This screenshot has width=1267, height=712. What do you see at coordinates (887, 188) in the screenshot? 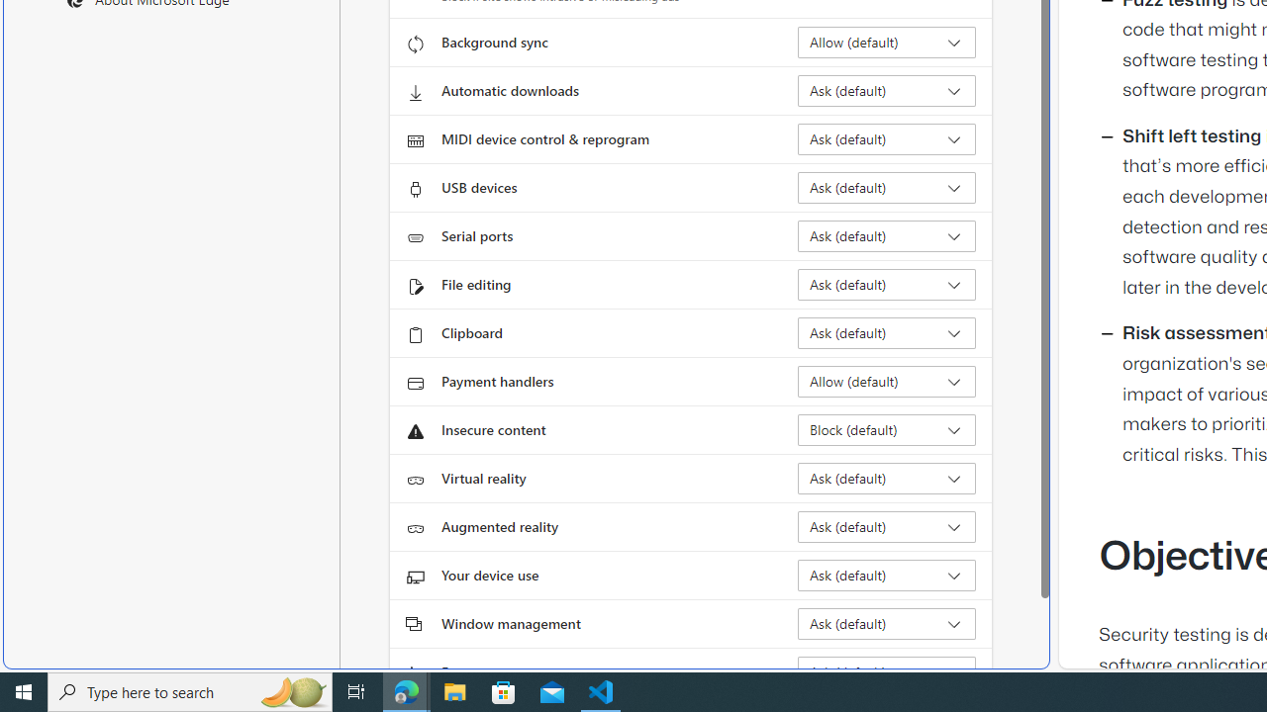
I see `USB devices Ask (default)` at bounding box center [887, 188].